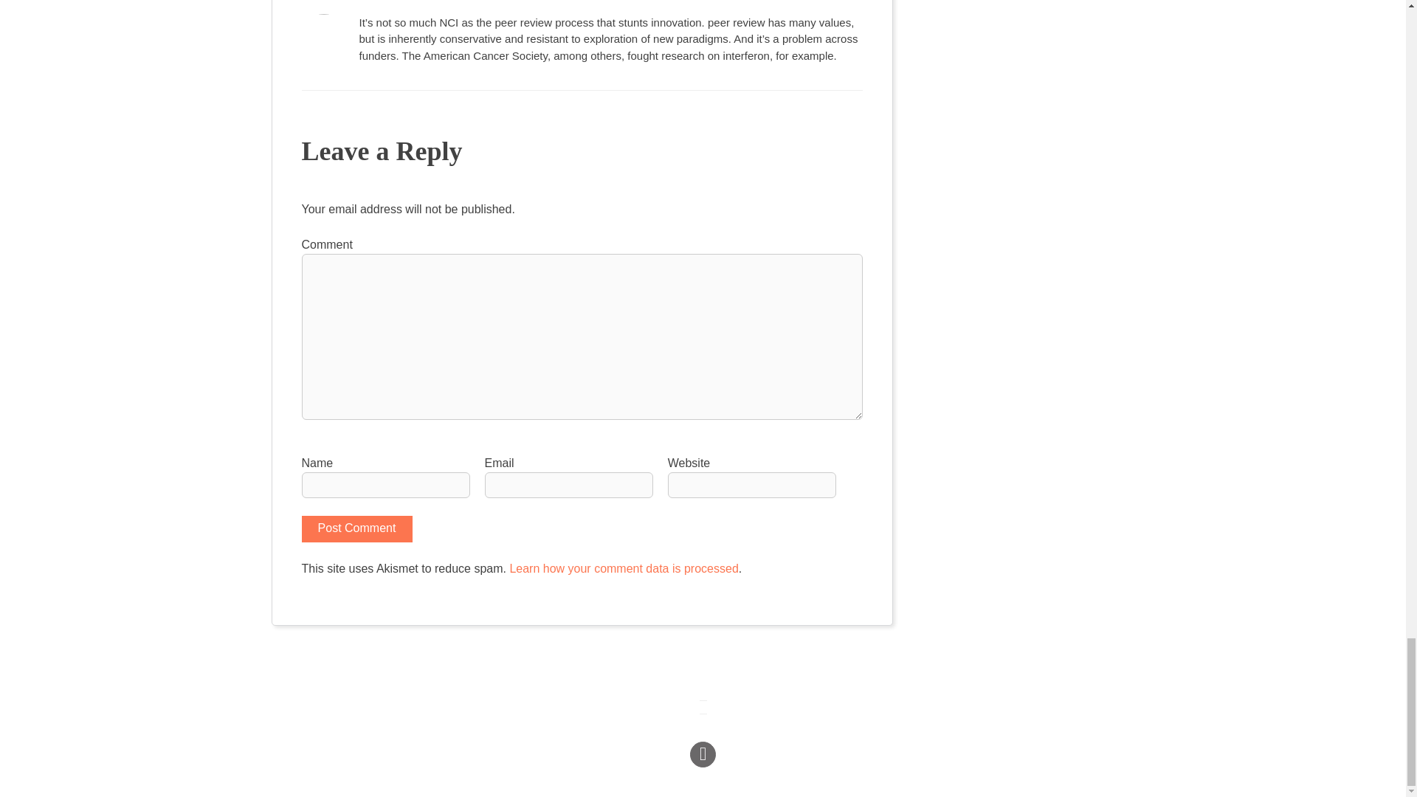 This screenshot has height=797, width=1417. What do you see at coordinates (356, 528) in the screenshot?
I see `Post Comment` at bounding box center [356, 528].